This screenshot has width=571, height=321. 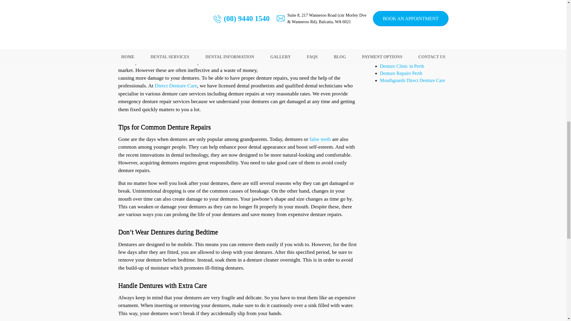 I want to click on taking care of your dentures, so click(x=214, y=3).